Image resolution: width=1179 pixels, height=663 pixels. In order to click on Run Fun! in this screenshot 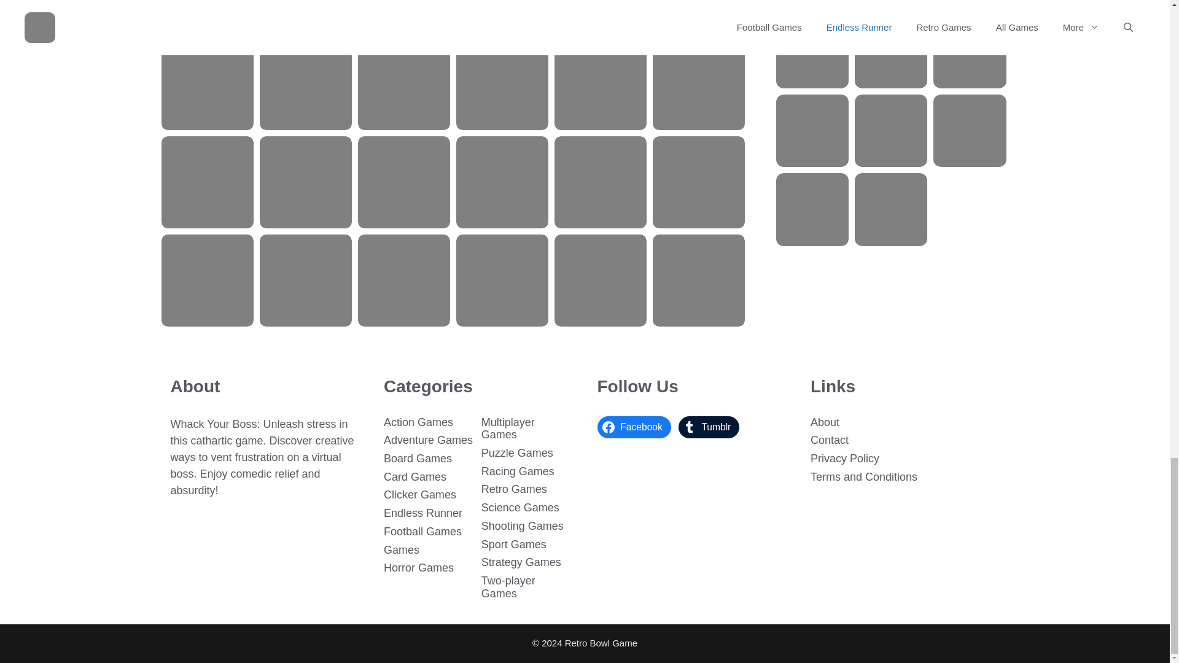, I will do `click(404, 16)`.